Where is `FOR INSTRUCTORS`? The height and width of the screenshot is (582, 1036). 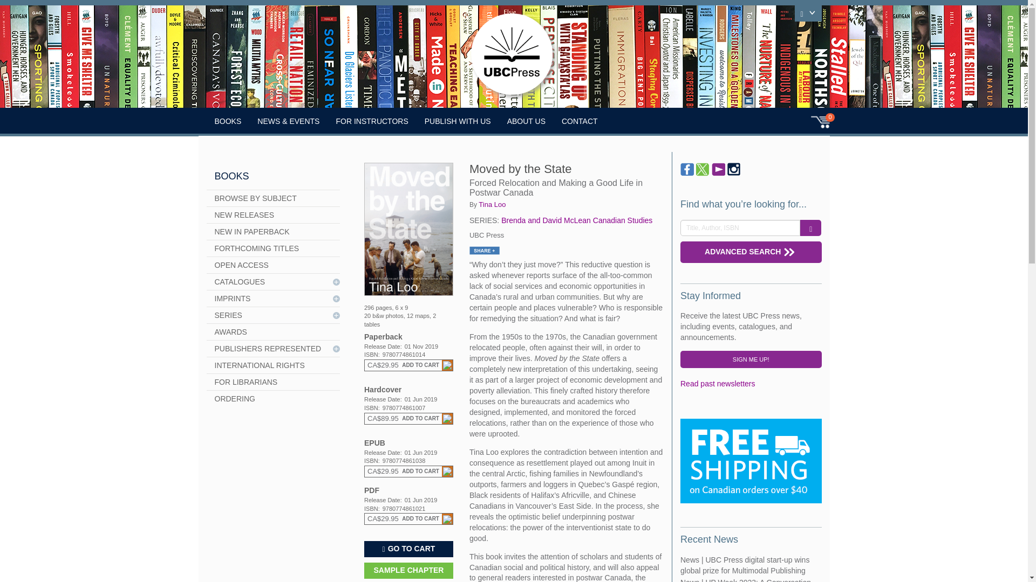 FOR INSTRUCTORS is located at coordinates (371, 121).